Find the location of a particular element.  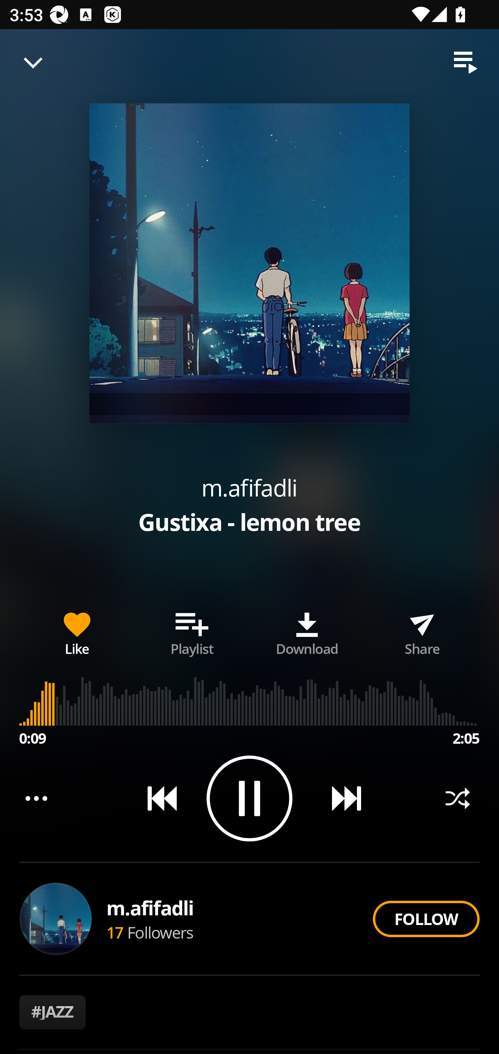

Album art is located at coordinates (249, 263).